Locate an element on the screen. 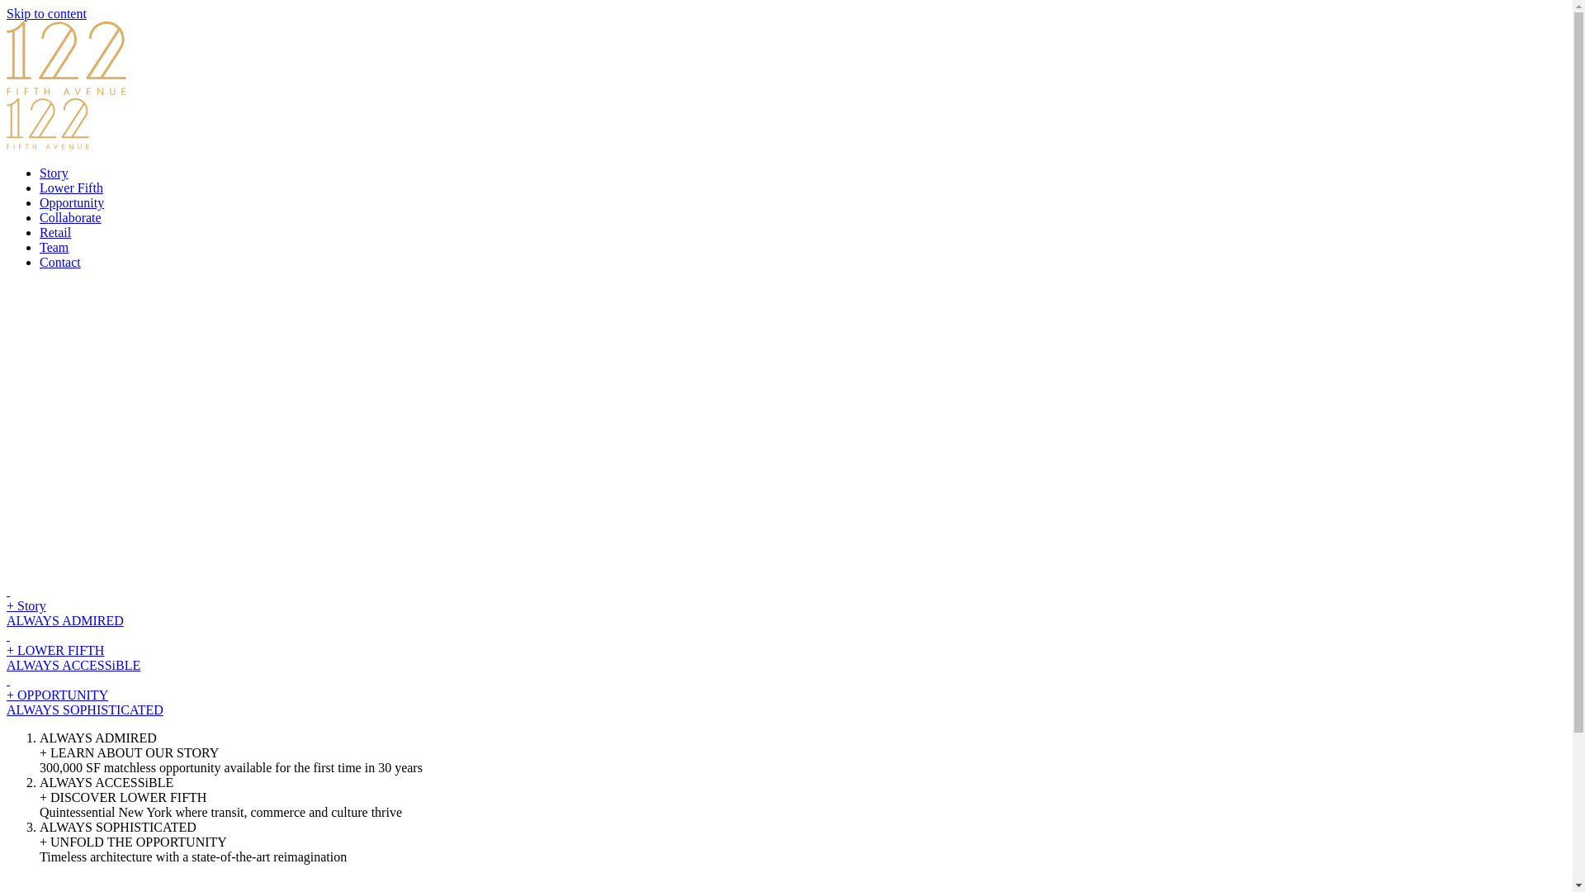 The width and height of the screenshot is (1585, 892). + OPPORTUNITY is located at coordinates (58, 695).